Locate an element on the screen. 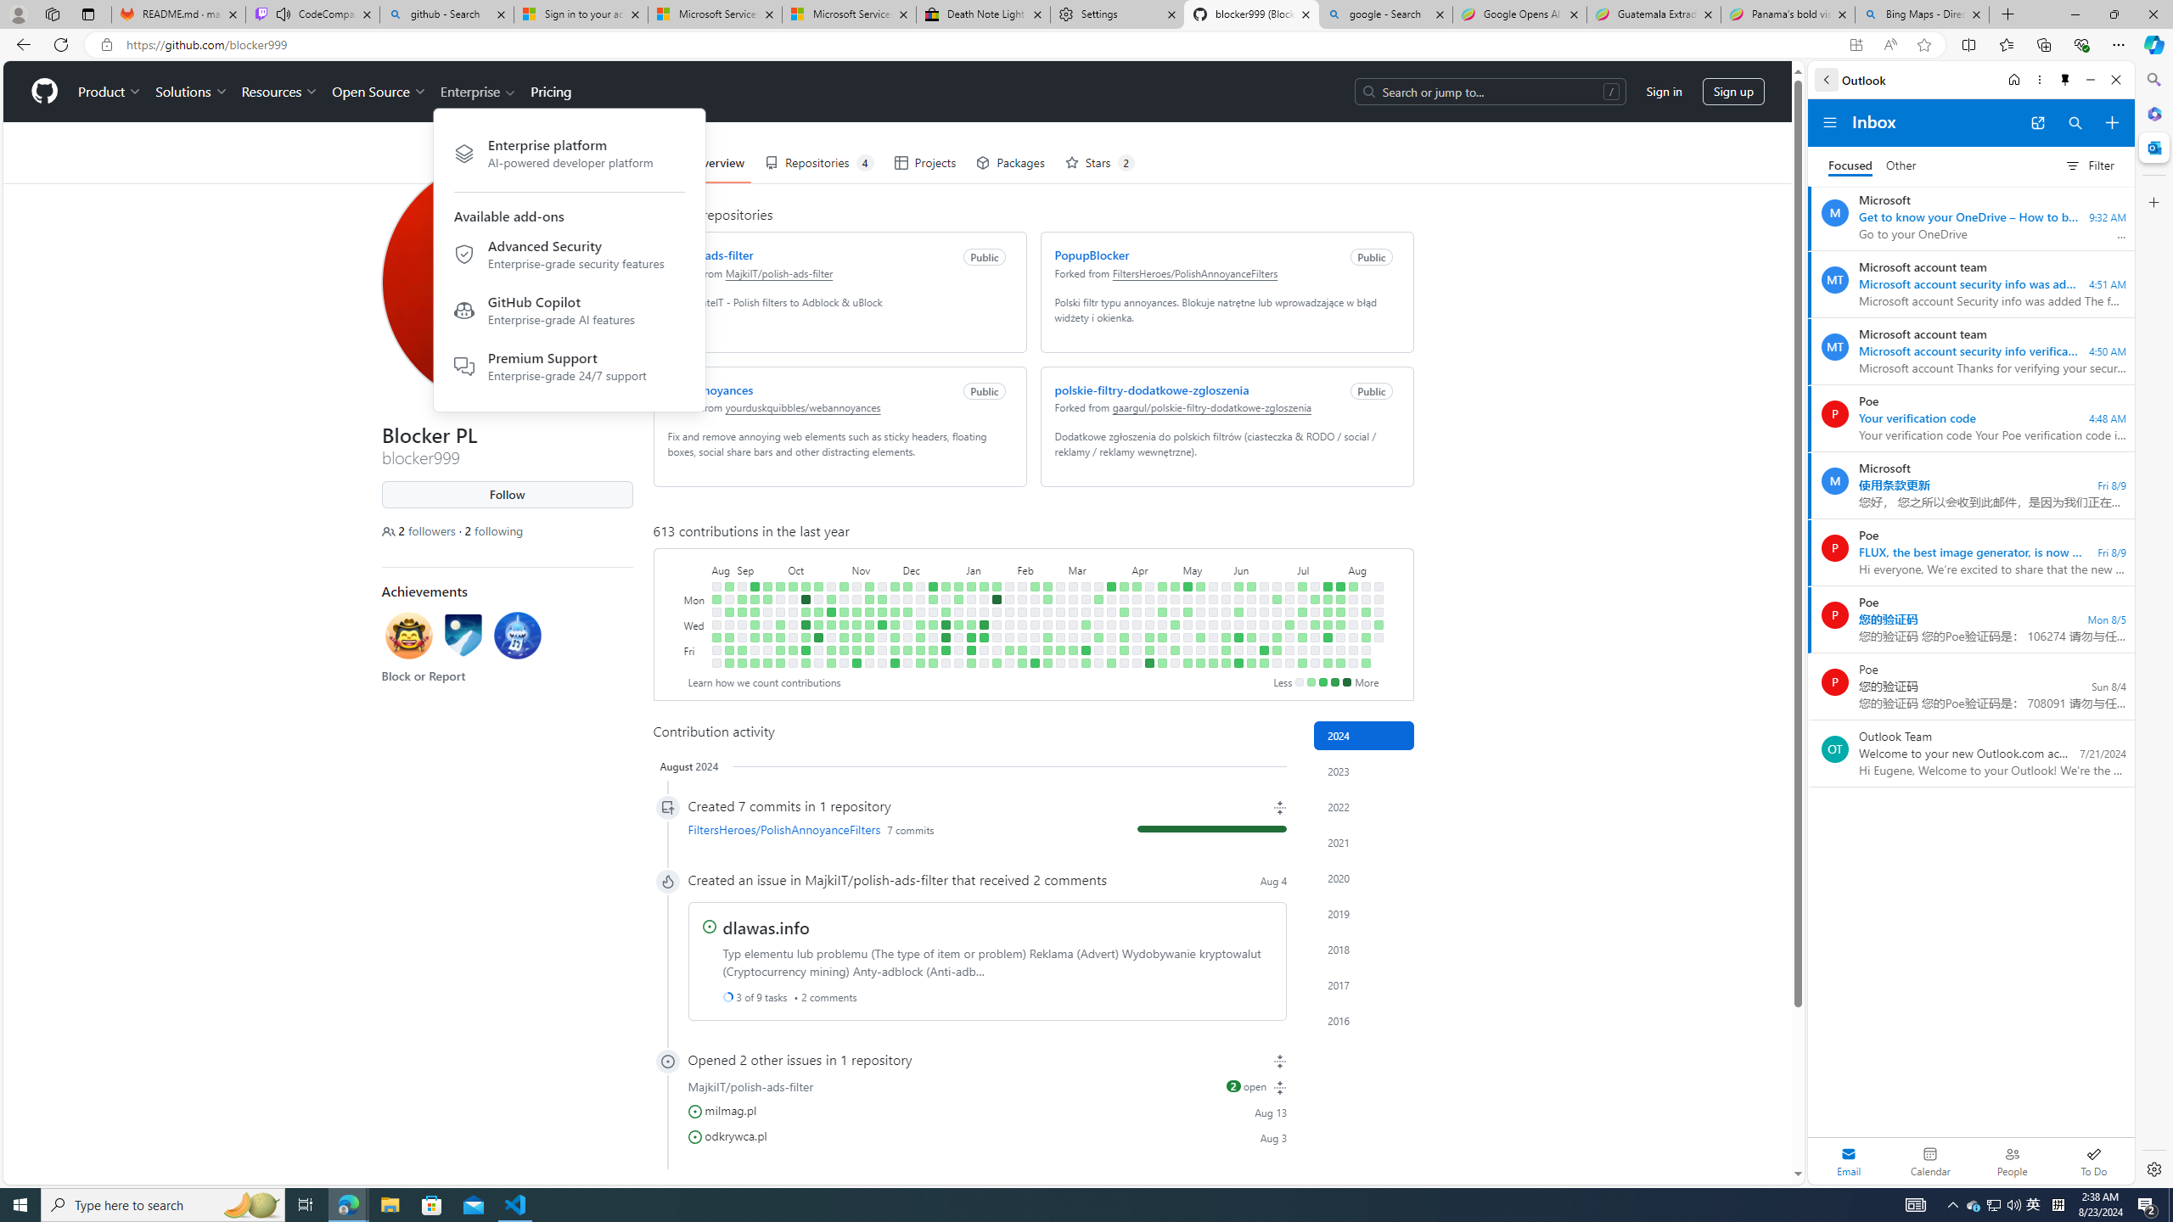 This screenshot has width=2173, height=1222. 3 contributions on June 27th. is located at coordinates (1277, 637).